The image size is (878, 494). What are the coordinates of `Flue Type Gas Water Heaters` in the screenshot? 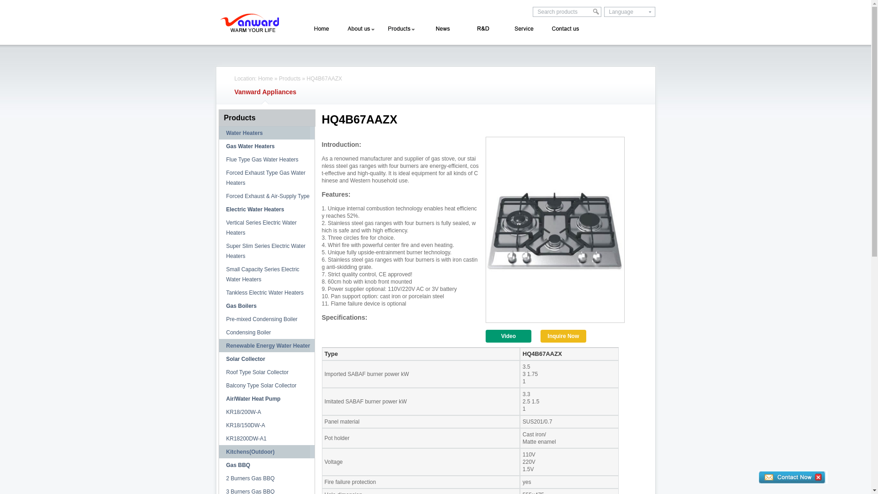 It's located at (267, 160).